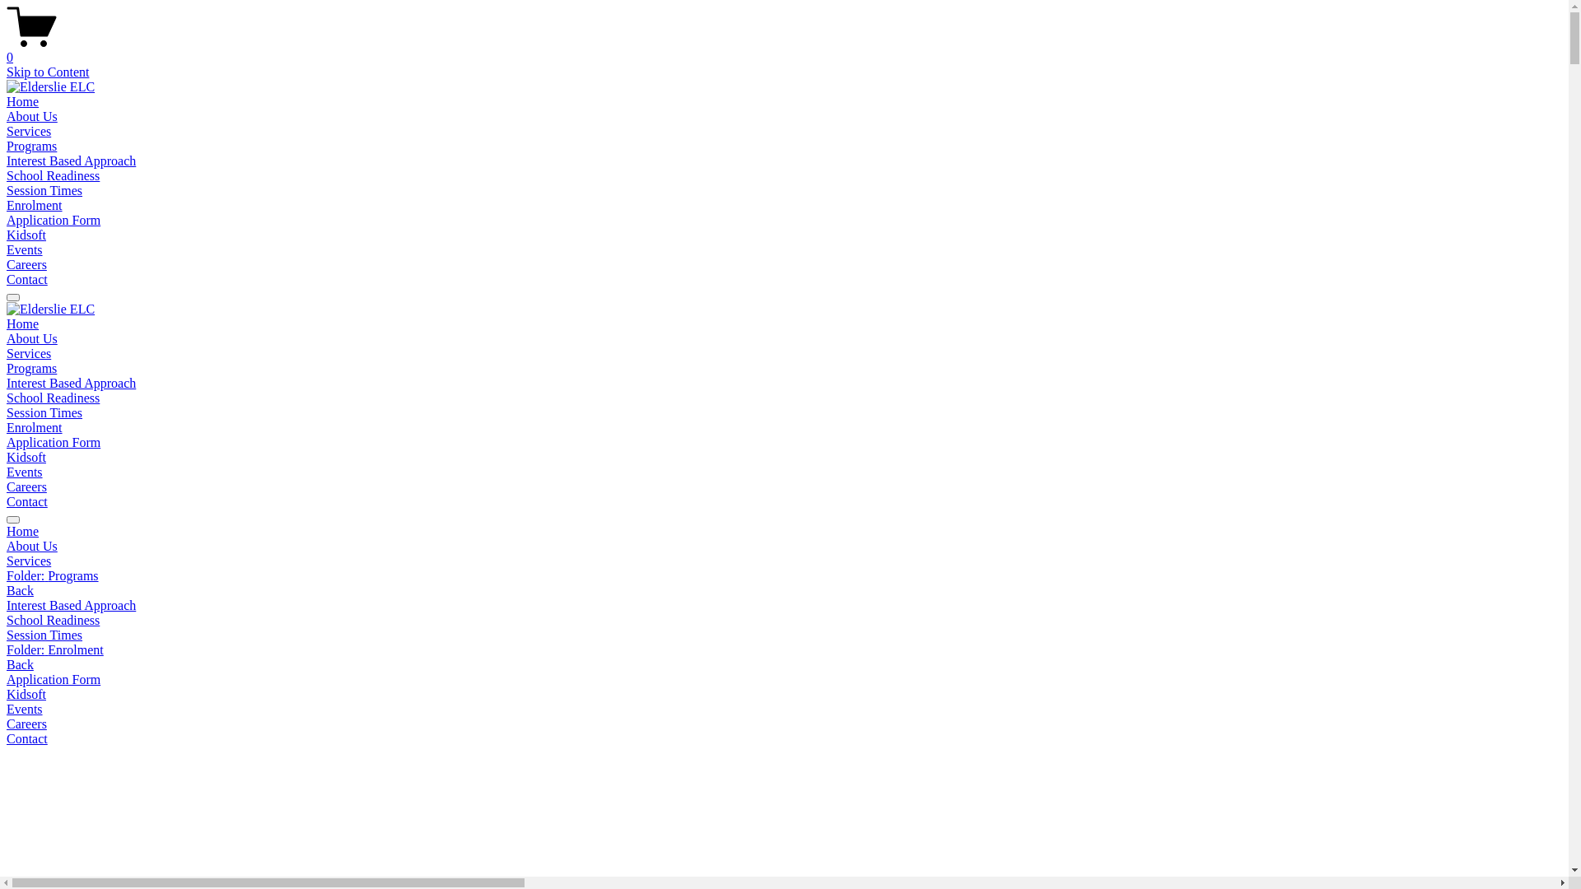  Describe the element at coordinates (29, 132) in the screenshot. I see `Services` at that location.